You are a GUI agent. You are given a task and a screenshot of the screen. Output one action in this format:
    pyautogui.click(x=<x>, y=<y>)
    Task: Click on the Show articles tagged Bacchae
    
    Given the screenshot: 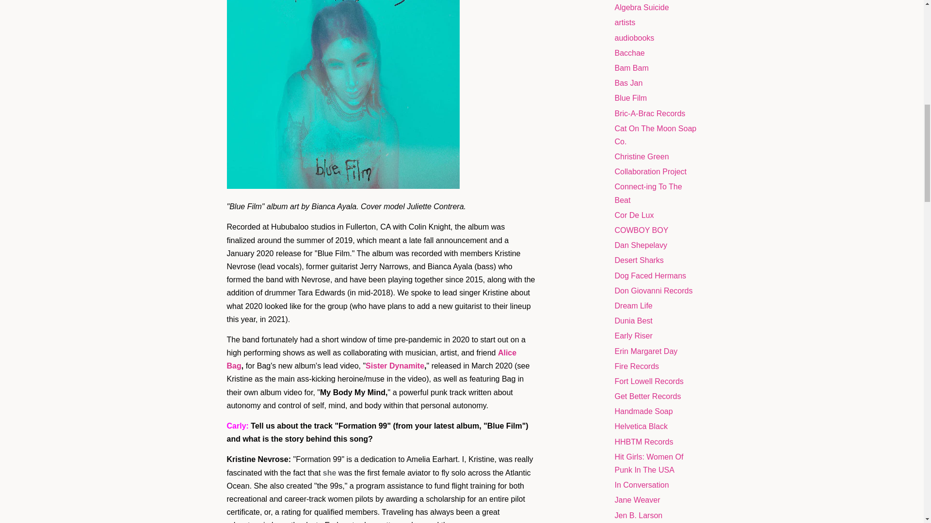 What is the action you would take?
    pyautogui.click(x=629, y=53)
    